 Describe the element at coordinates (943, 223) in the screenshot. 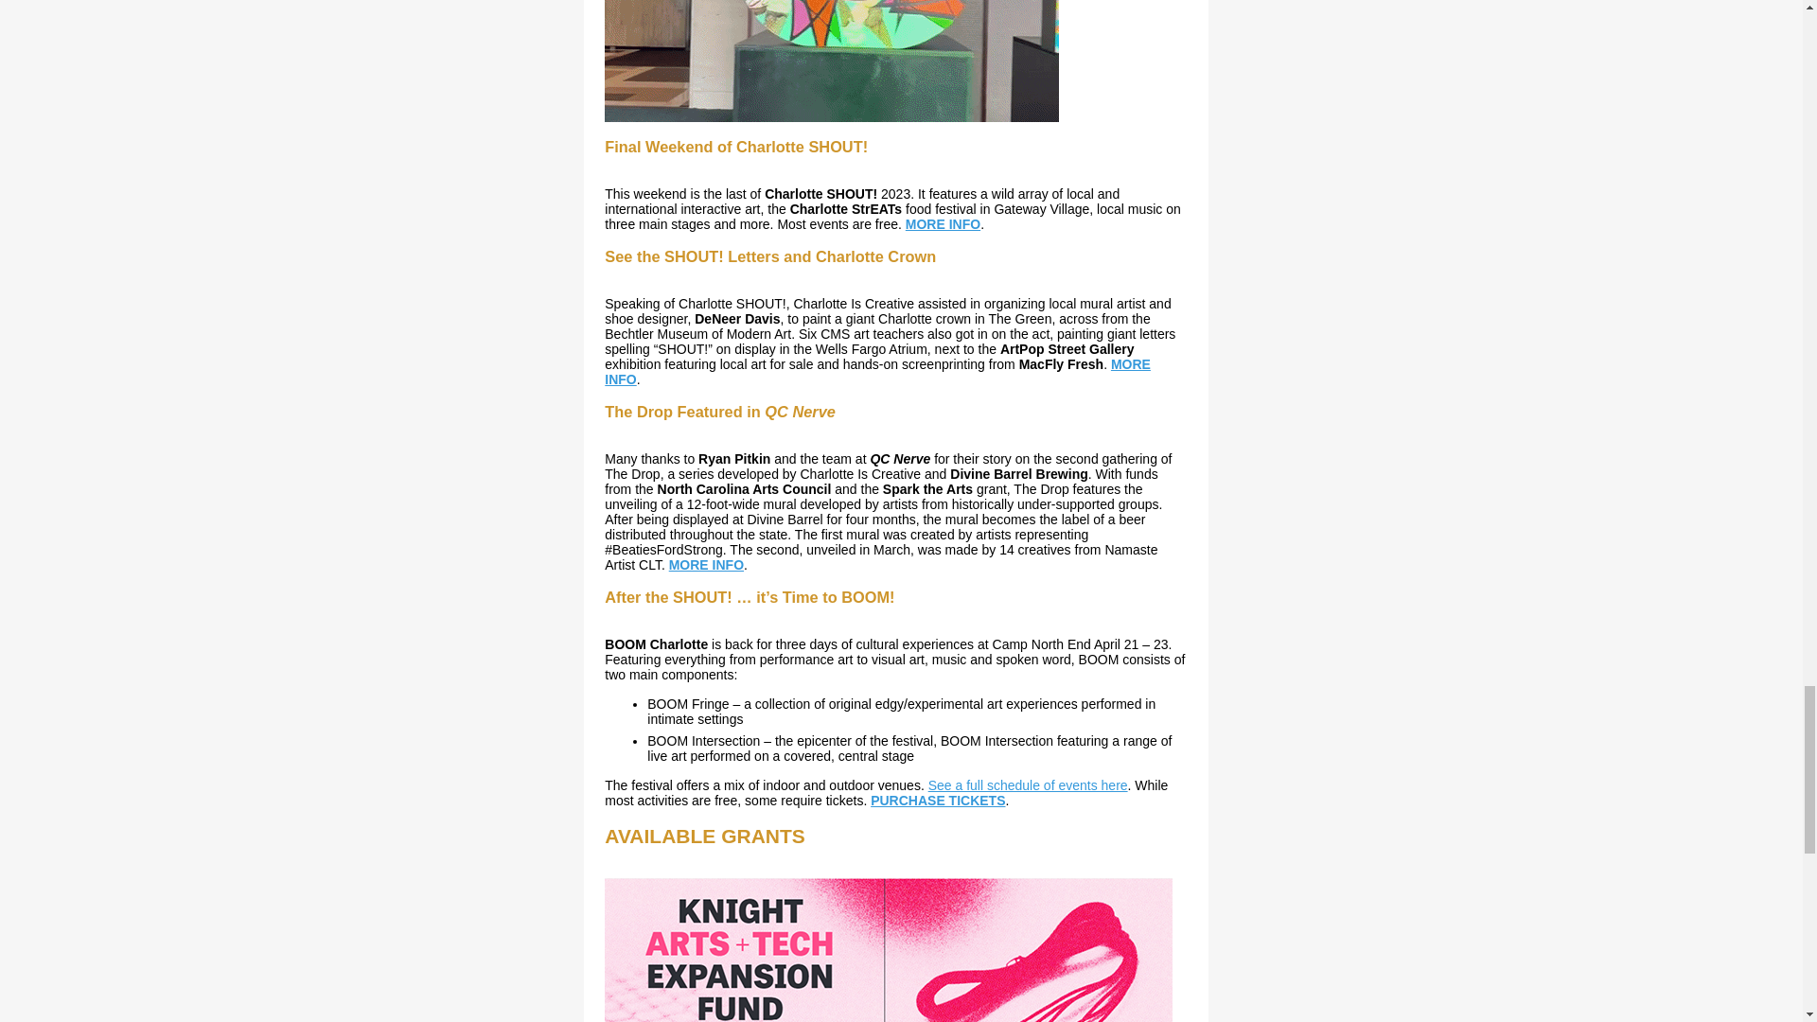

I see `MORE INFO` at that location.